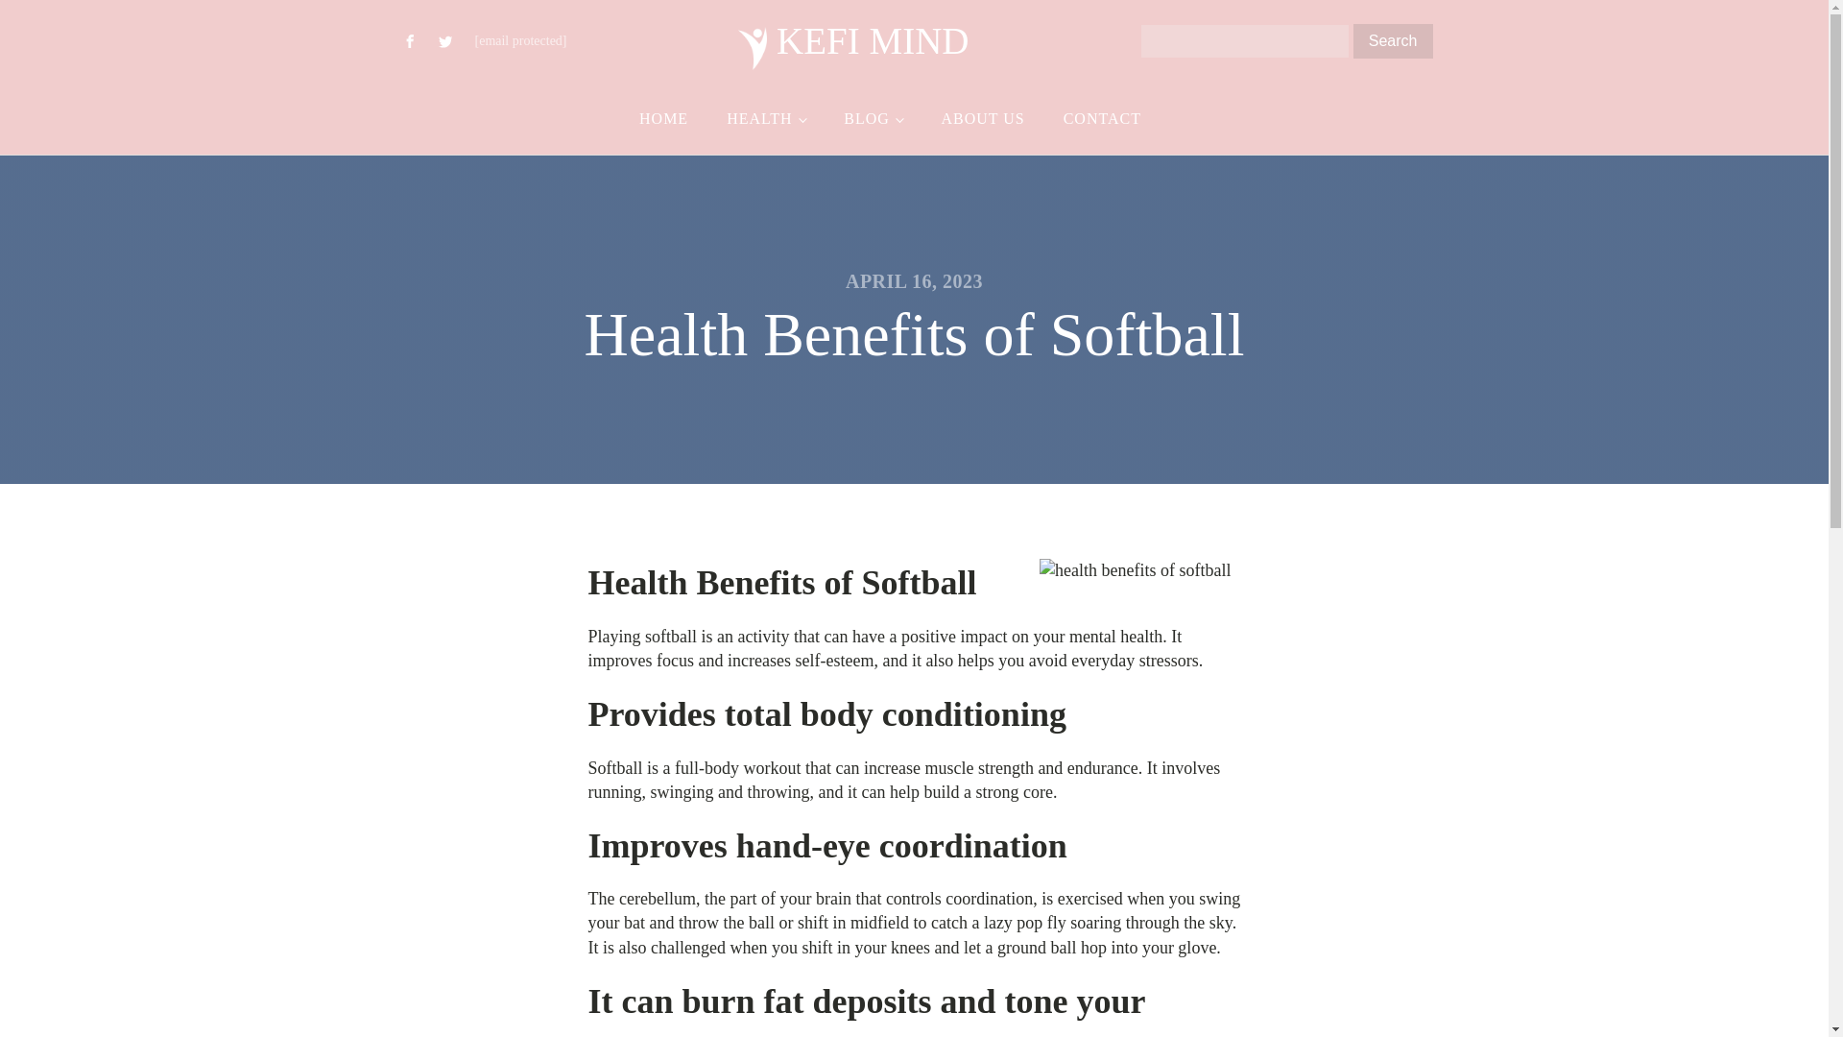 This screenshot has height=1037, width=1843. Describe the element at coordinates (1393, 40) in the screenshot. I see `Search` at that location.